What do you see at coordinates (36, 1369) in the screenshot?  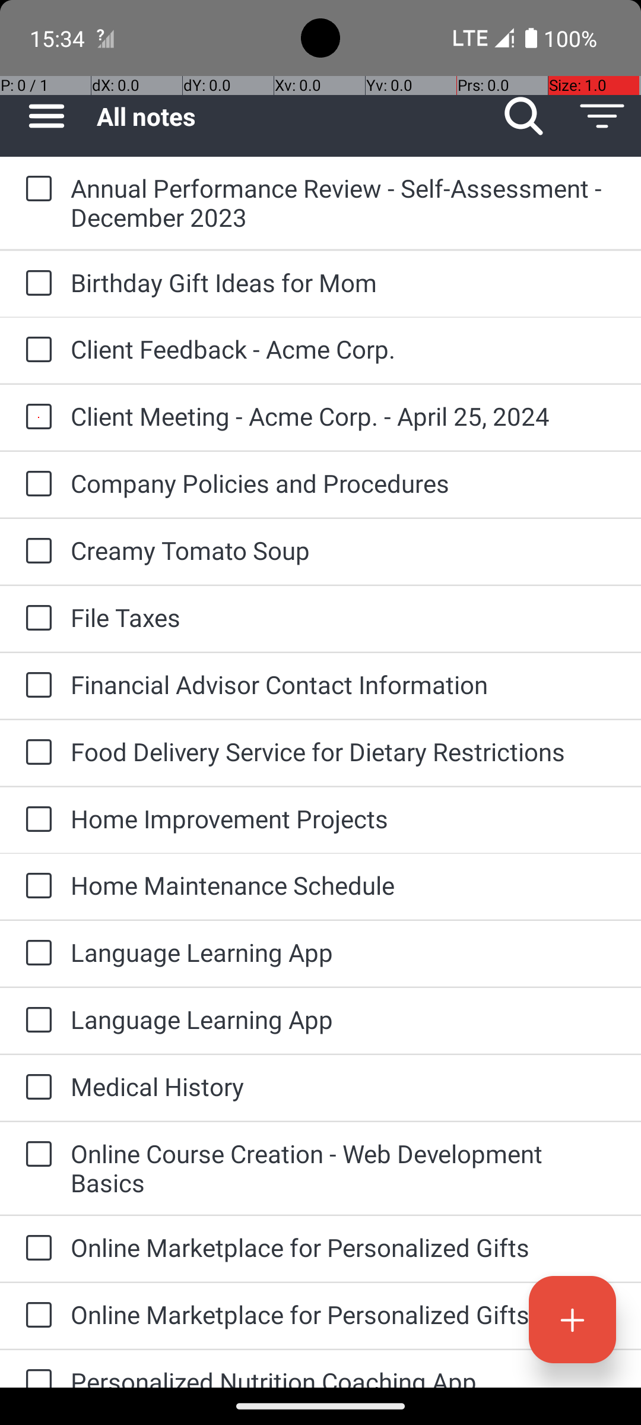 I see `to-do: Personalized Nutrition Coaching App` at bounding box center [36, 1369].